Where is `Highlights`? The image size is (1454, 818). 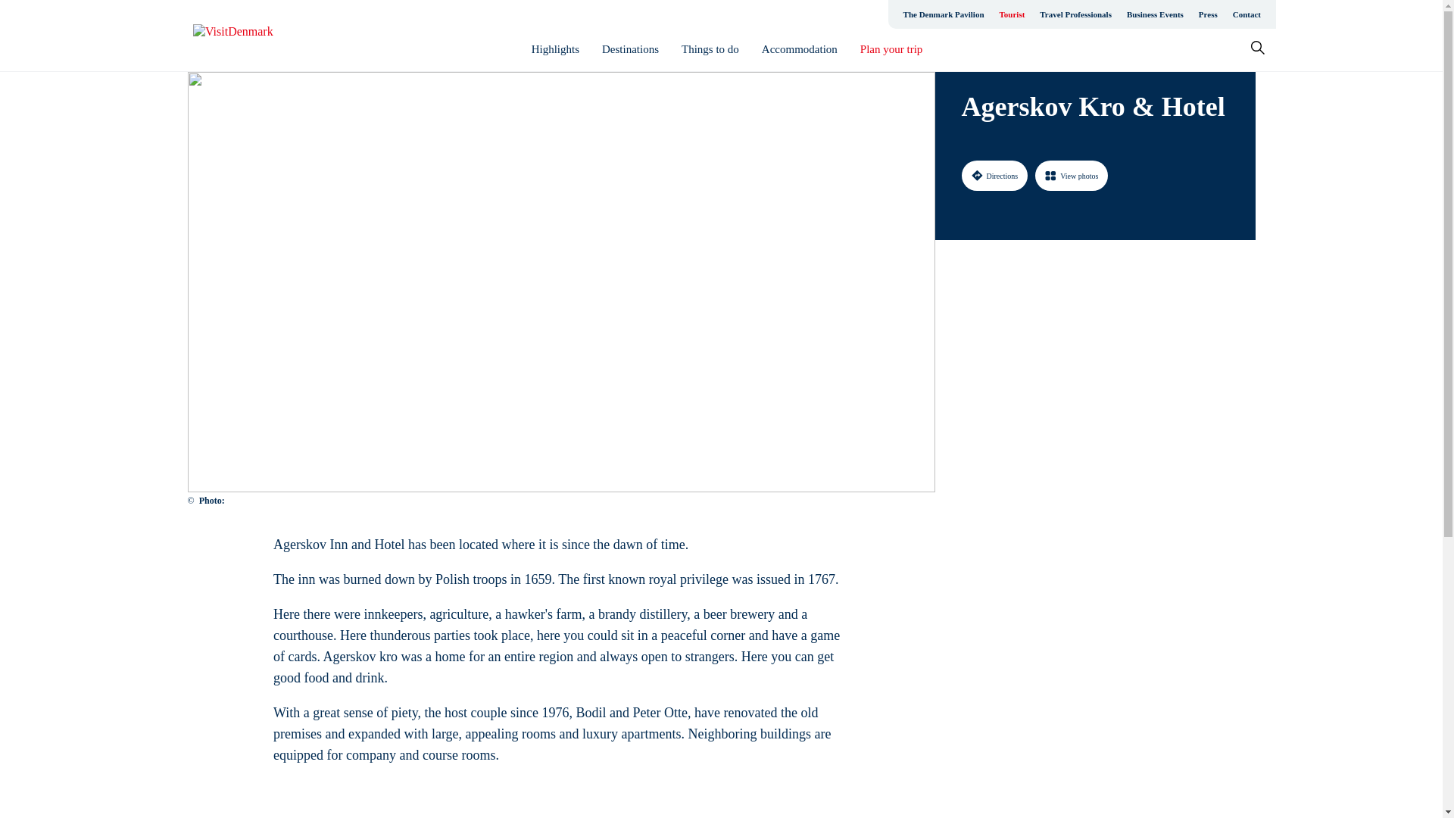 Highlights is located at coordinates (555, 49).